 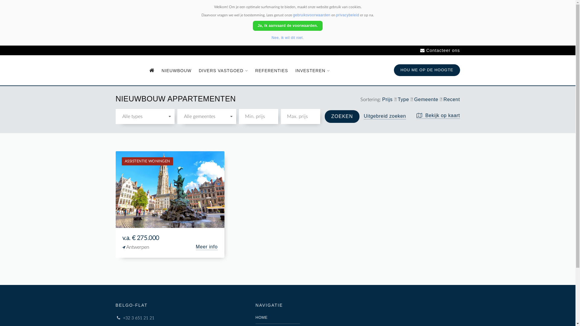 What do you see at coordinates (404, 100) in the screenshot?
I see `Type` at bounding box center [404, 100].